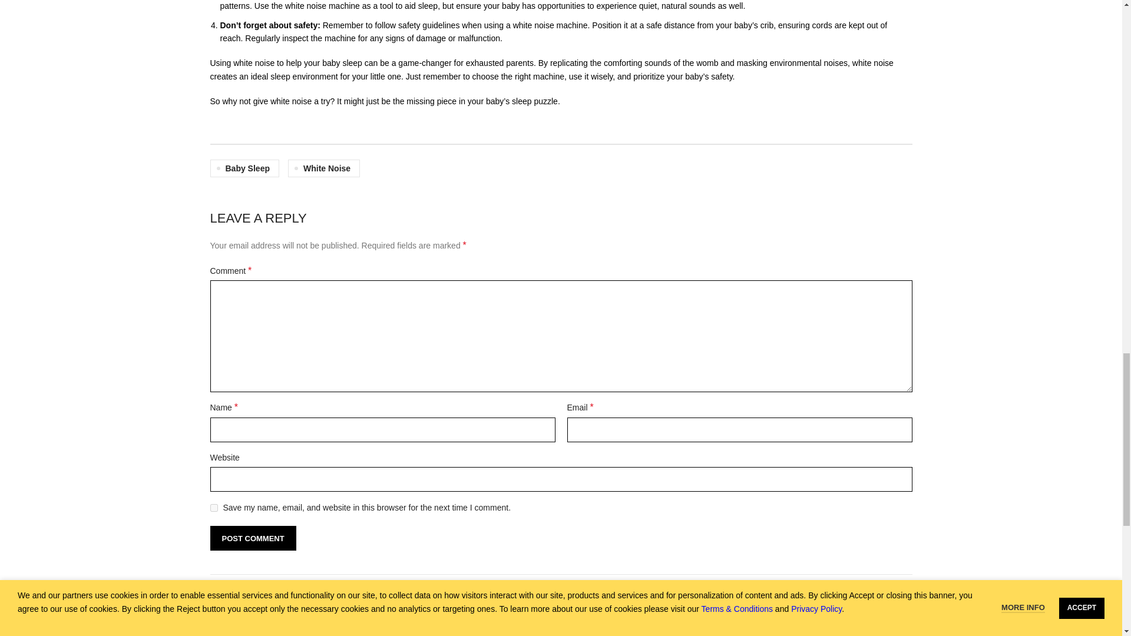 The height and width of the screenshot is (636, 1131). What do you see at coordinates (213, 508) in the screenshot?
I see `yes` at bounding box center [213, 508].